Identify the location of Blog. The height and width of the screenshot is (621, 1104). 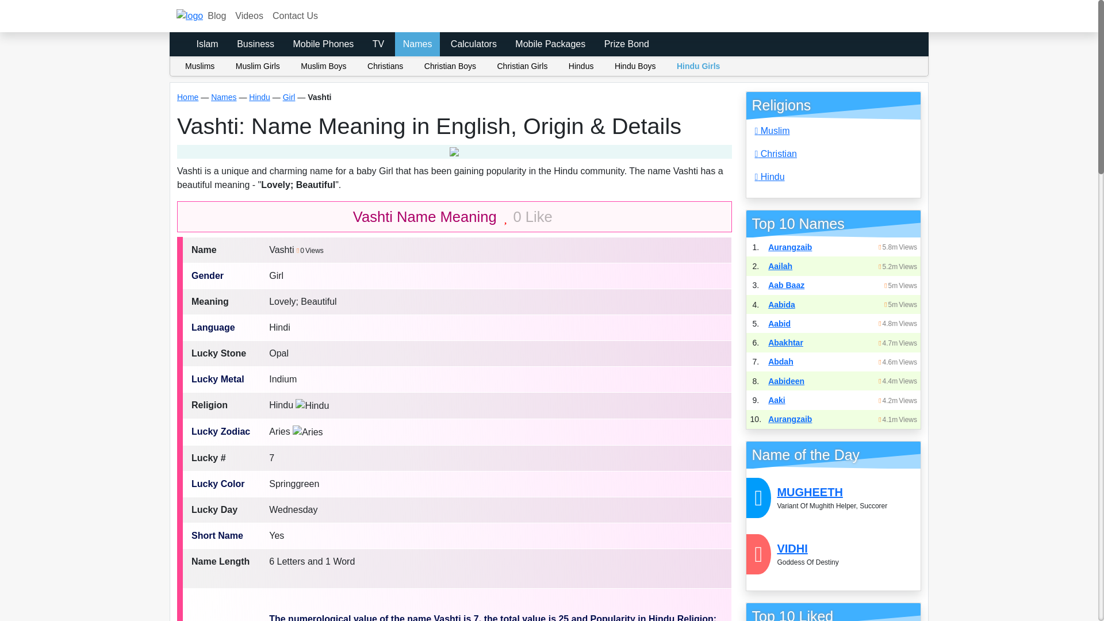
(217, 16).